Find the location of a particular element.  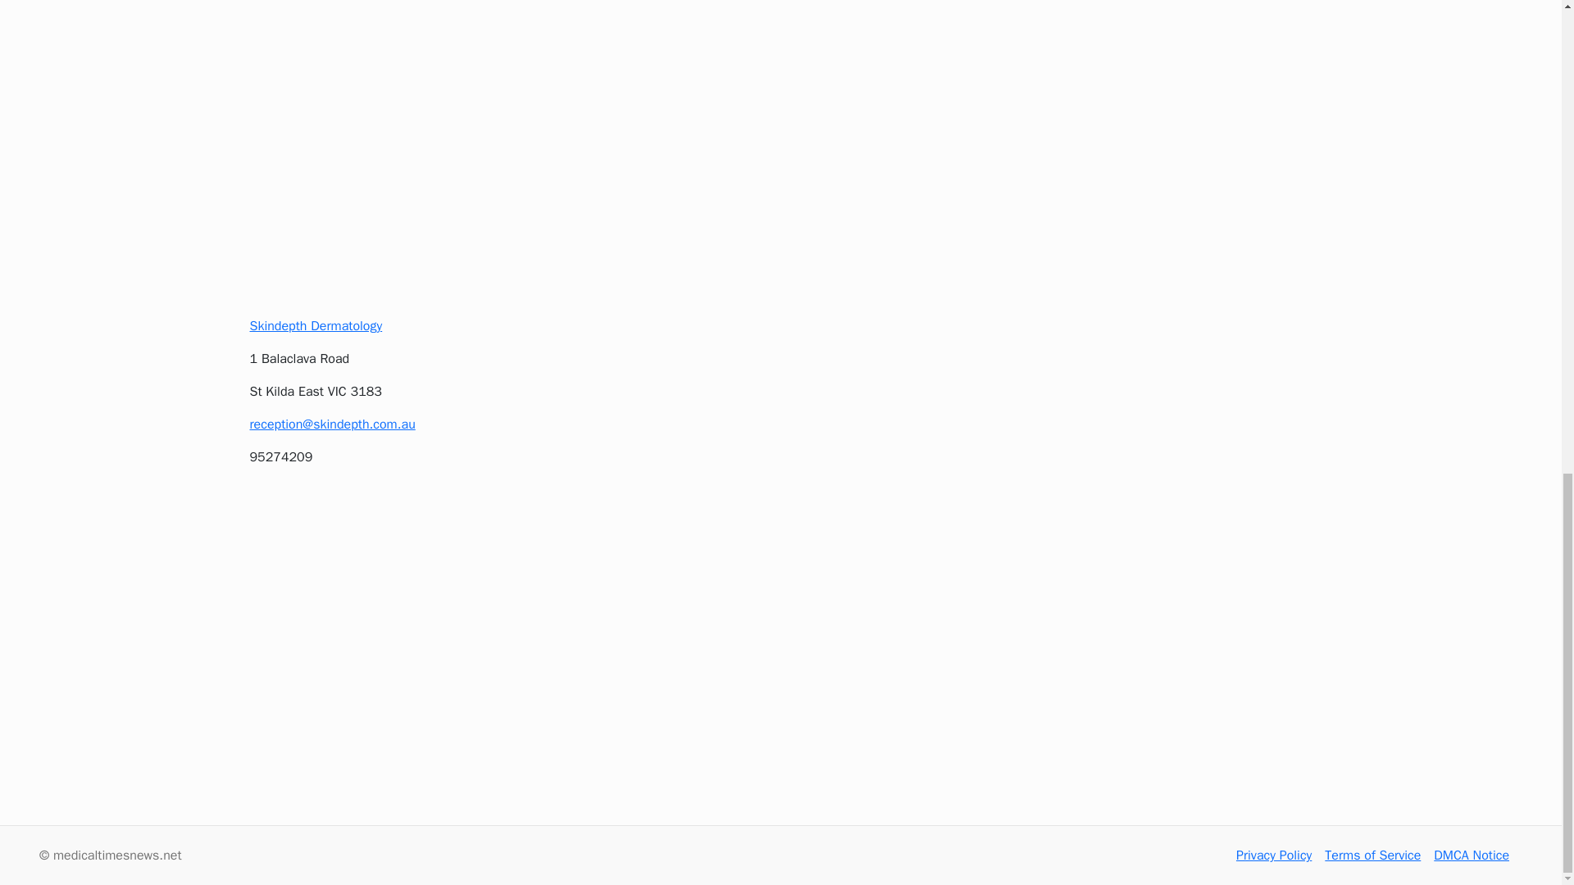

Skindepth Dermatology is located at coordinates (315, 326).